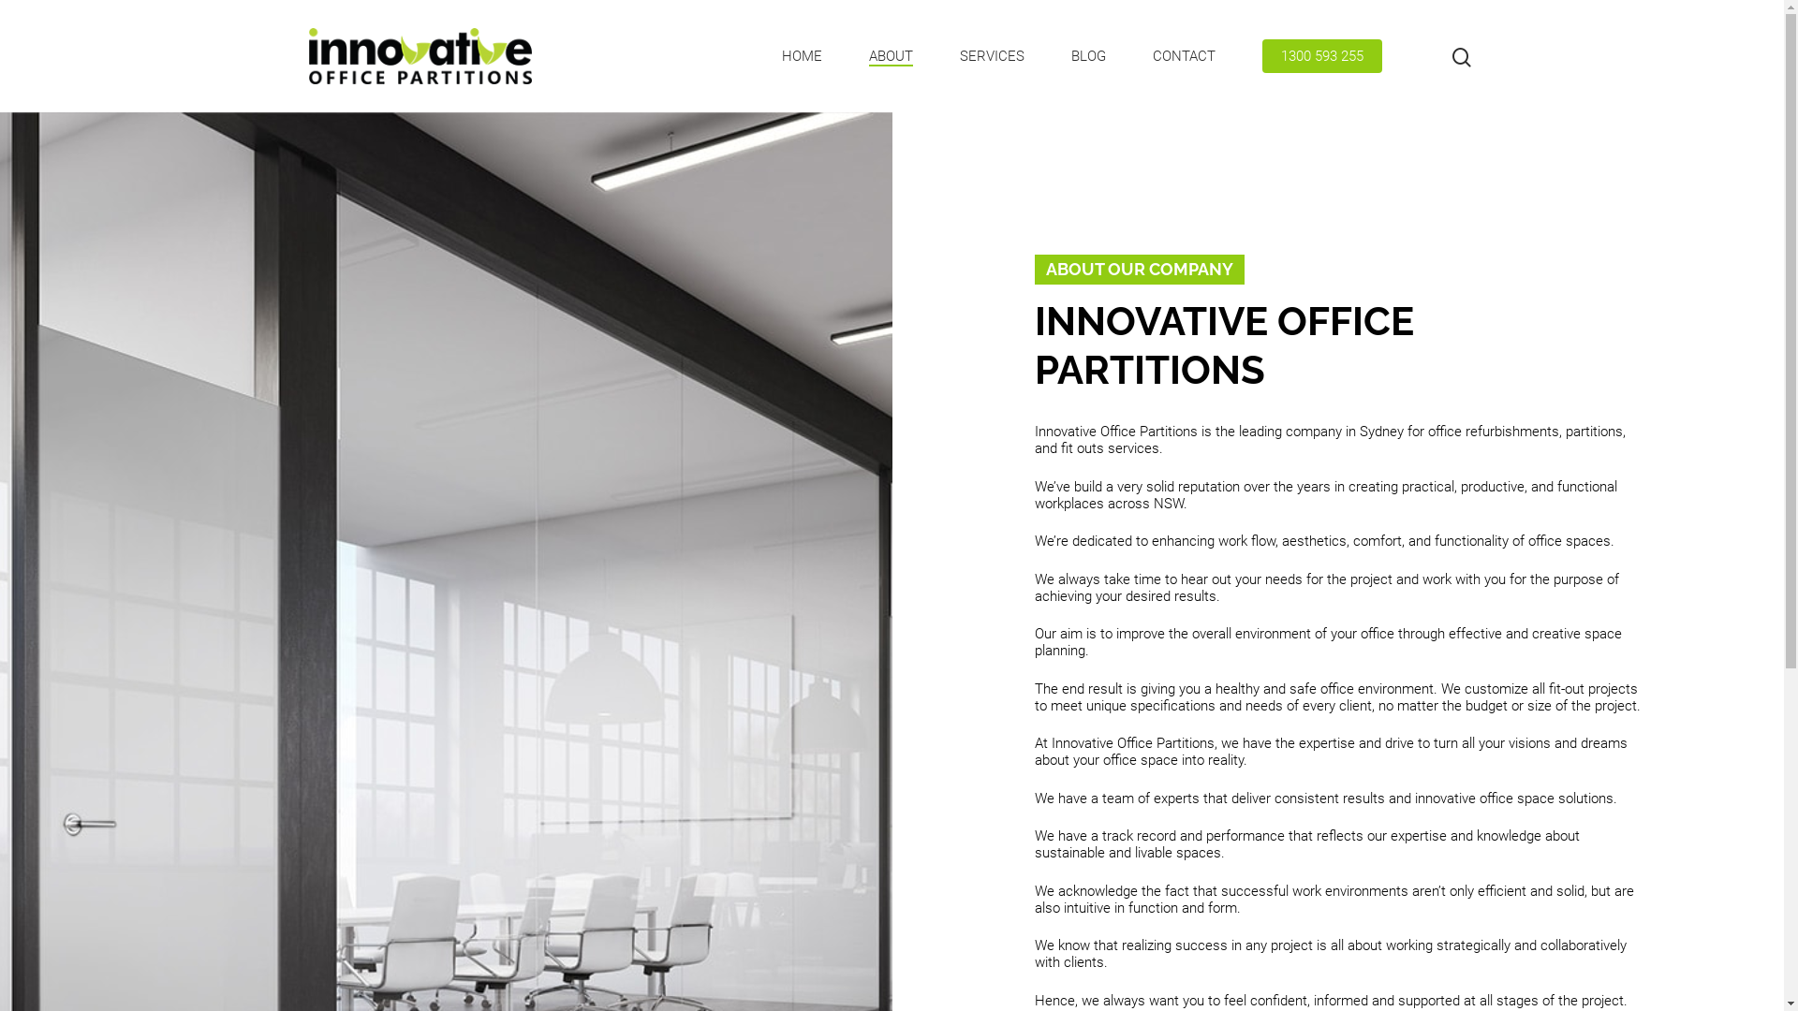 This screenshot has width=1798, height=1011. What do you see at coordinates (993, 56) in the screenshot?
I see `SERVICES` at bounding box center [993, 56].